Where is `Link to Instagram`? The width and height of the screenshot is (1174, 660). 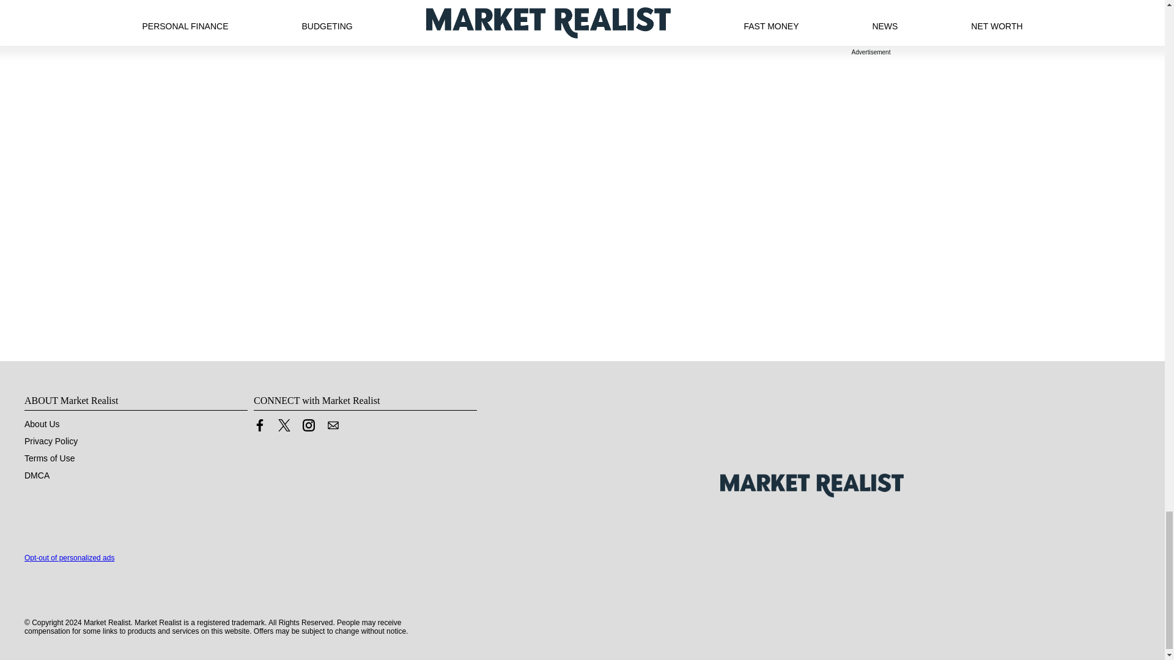
Link to Instagram is located at coordinates (308, 428).